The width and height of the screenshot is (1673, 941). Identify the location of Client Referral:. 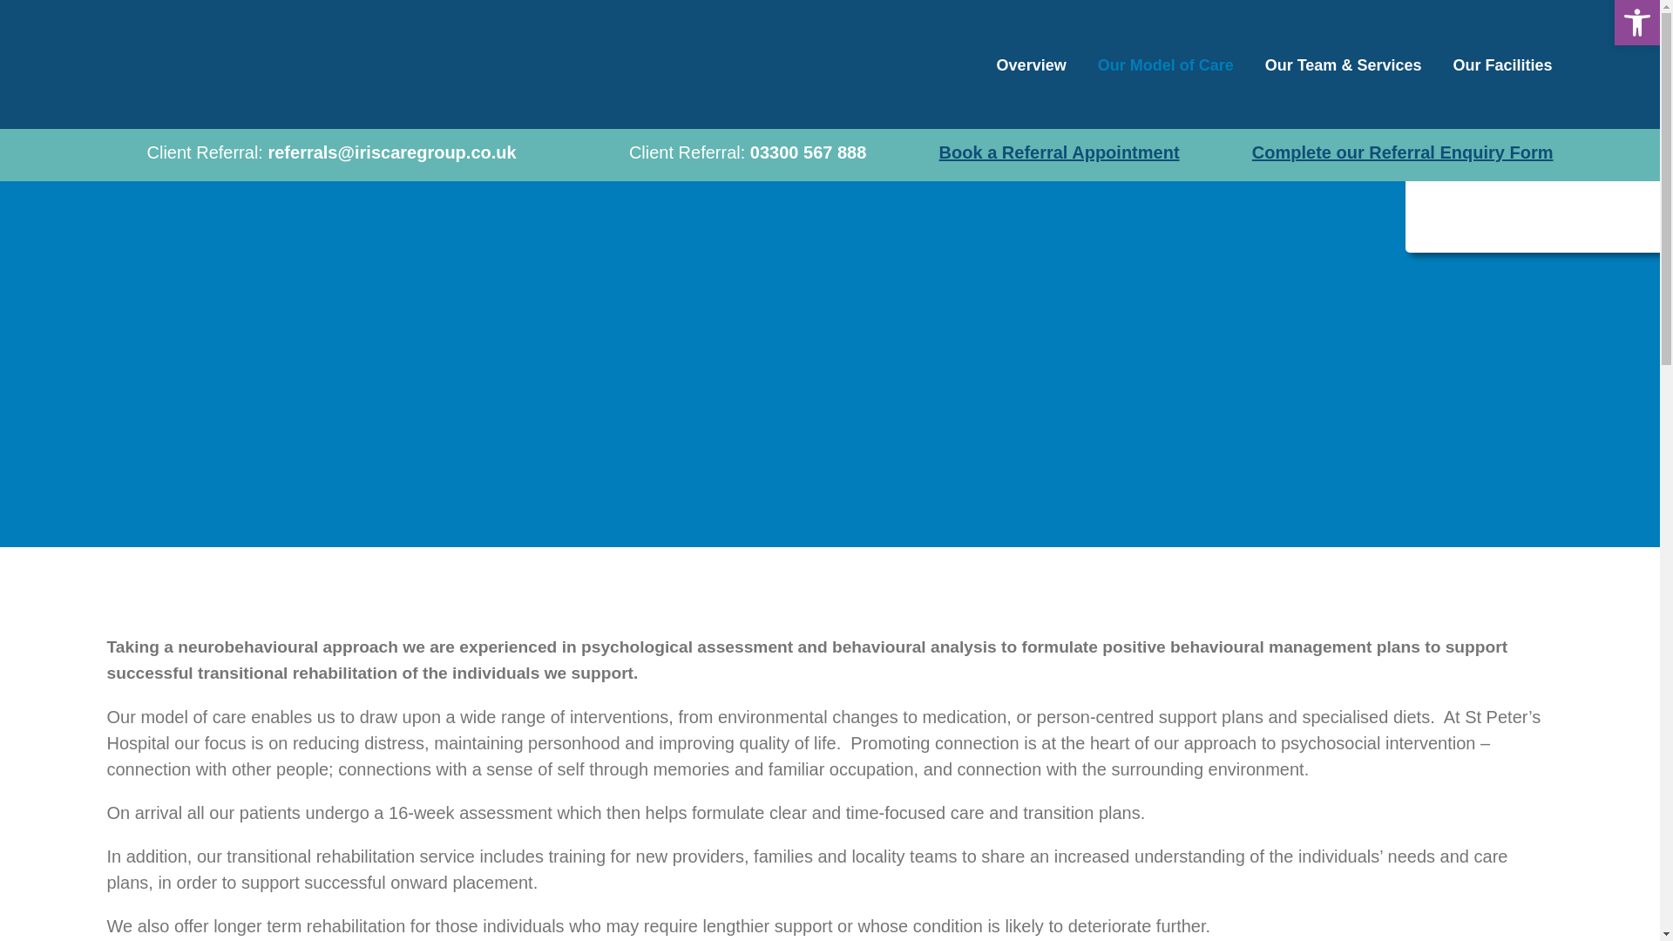
(727, 154).